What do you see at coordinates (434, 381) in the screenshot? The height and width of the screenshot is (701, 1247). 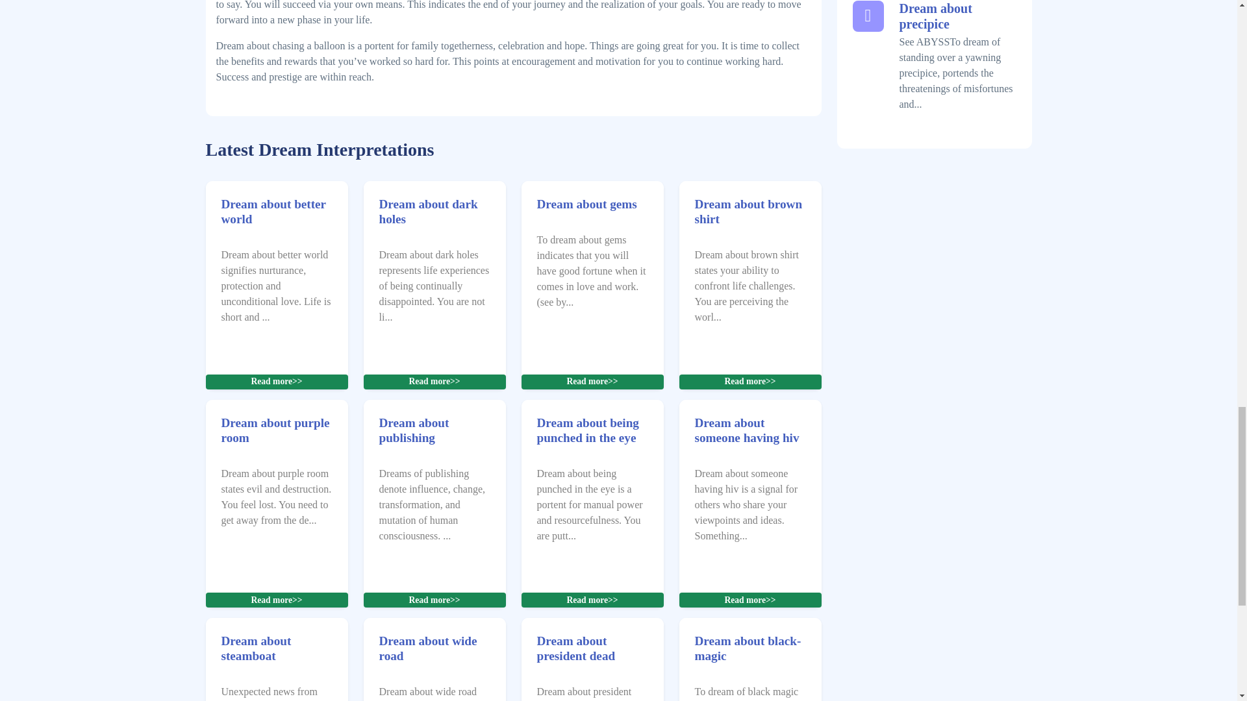 I see `Dream about Dark Holes` at bounding box center [434, 381].